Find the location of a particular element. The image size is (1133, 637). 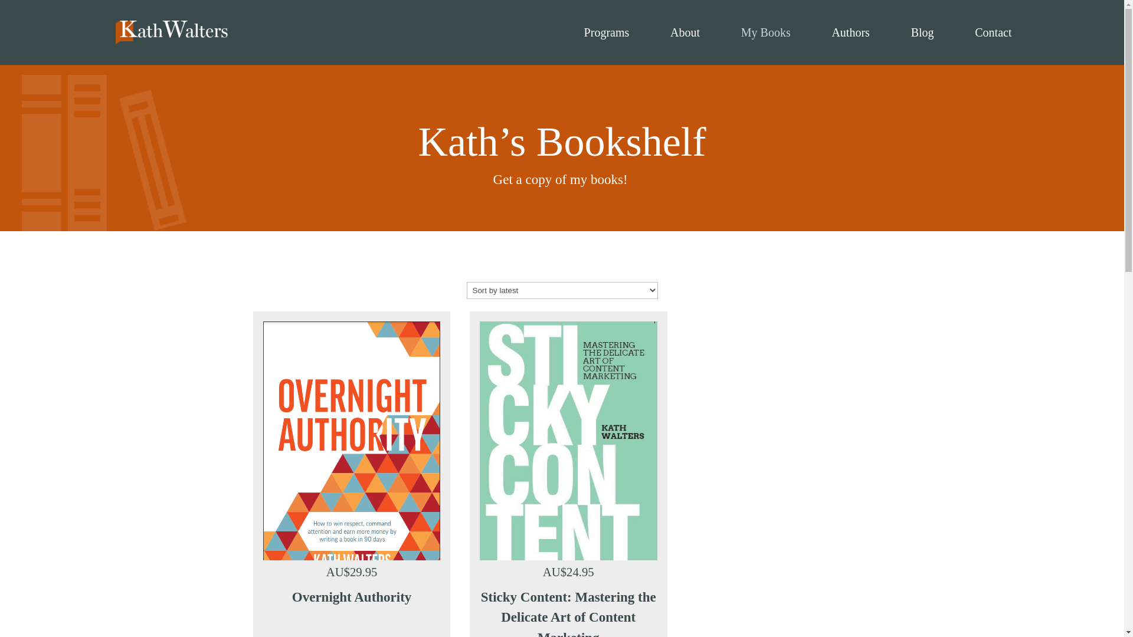

My Books is located at coordinates (766, 47).